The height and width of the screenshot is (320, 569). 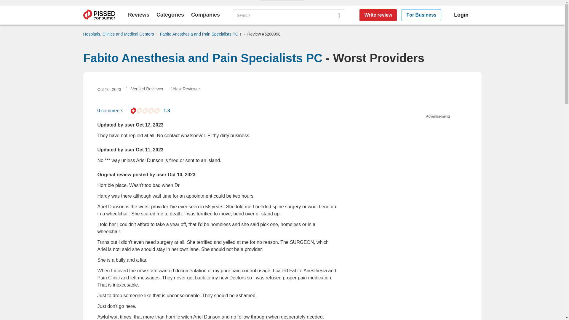 I want to click on Reviews, so click(x=139, y=15).